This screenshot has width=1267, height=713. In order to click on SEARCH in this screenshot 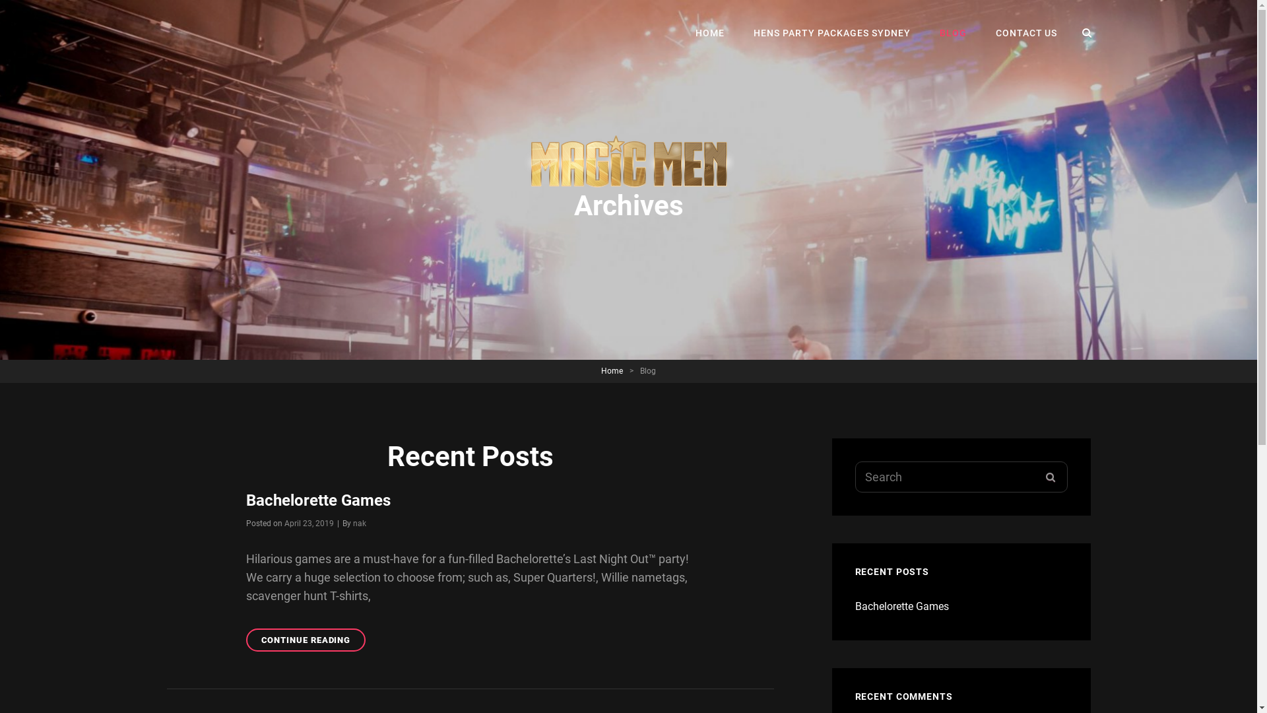, I will do `click(1088, 33)`.